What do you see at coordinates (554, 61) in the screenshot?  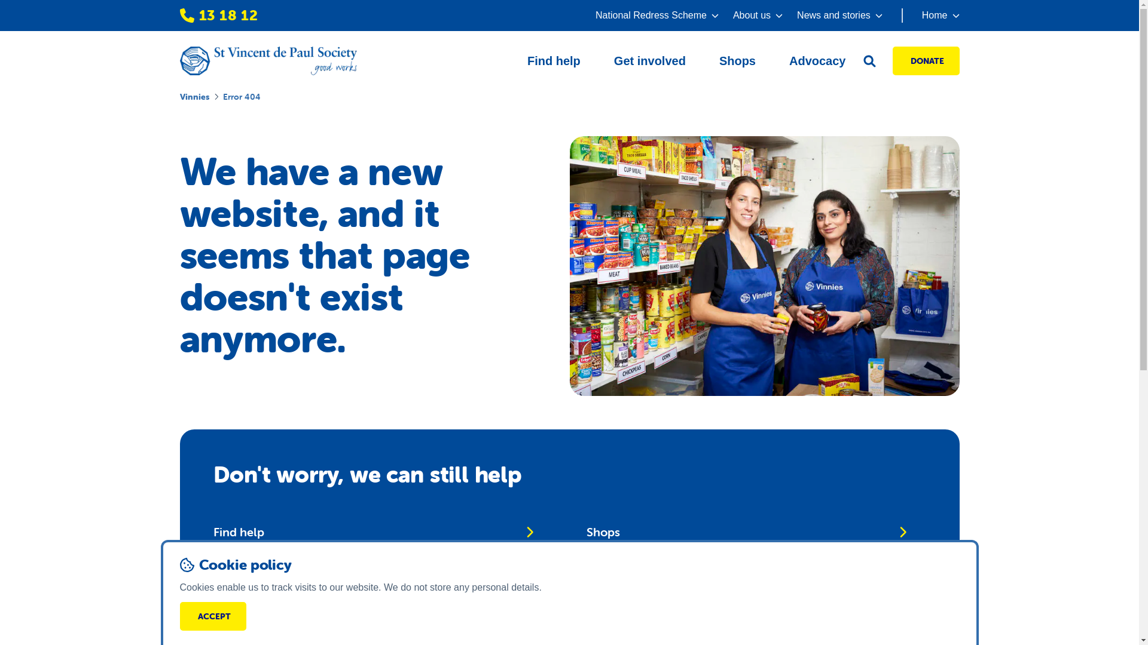 I see `Find help` at bounding box center [554, 61].